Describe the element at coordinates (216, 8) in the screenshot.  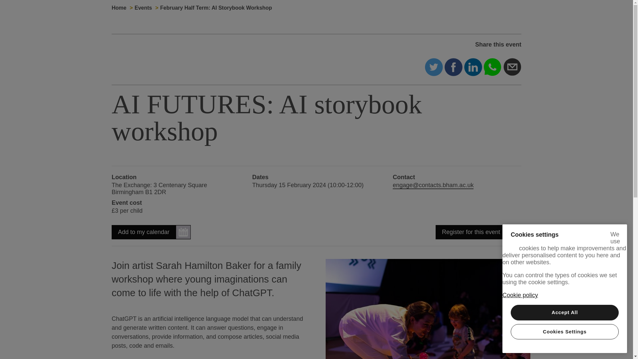
I see `February Half Term: AI Storybook Workshop` at that location.